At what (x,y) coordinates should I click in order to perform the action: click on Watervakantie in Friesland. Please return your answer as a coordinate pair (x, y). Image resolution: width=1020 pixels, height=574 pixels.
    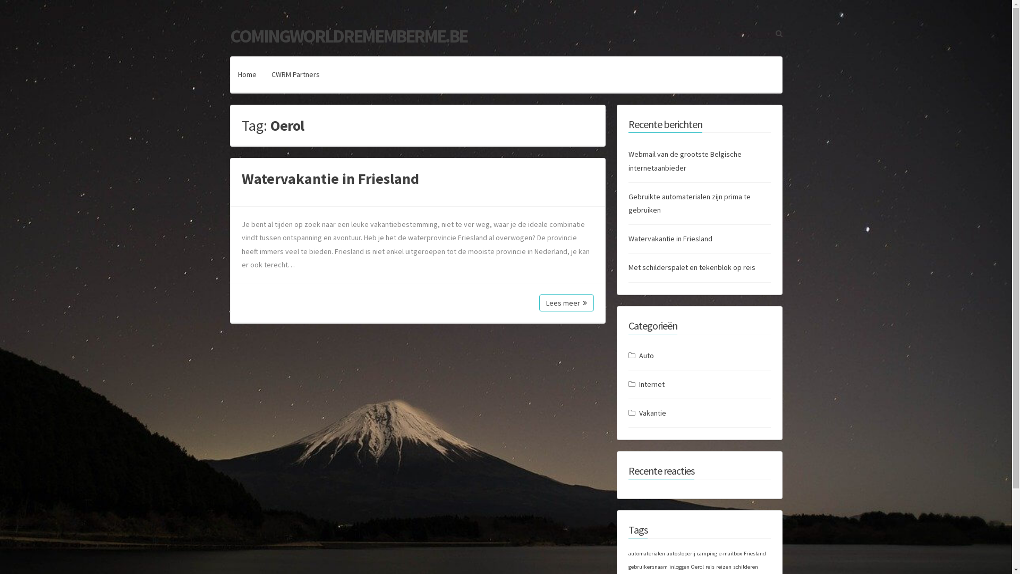
    Looking at the image, I should click on (330, 179).